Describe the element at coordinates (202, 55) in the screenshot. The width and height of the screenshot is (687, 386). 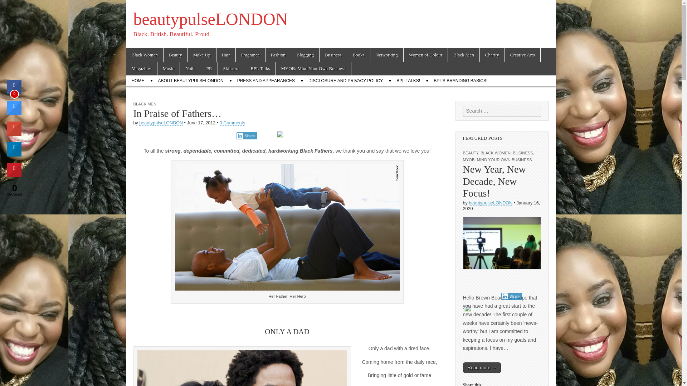
I see `Make Up` at that location.